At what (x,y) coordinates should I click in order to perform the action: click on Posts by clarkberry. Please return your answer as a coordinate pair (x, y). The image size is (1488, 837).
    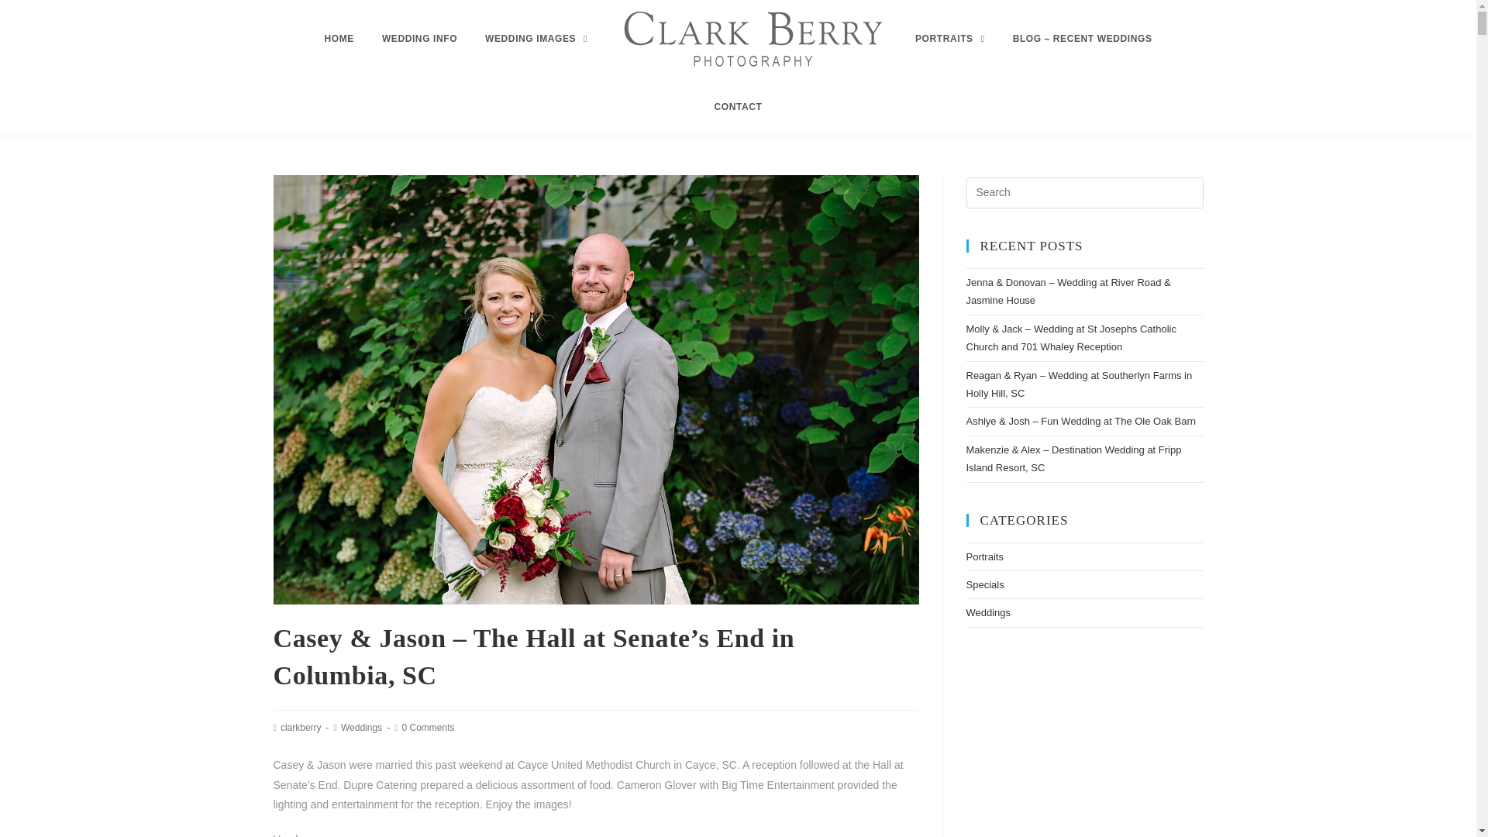
    Looking at the image, I should click on (301, 728).